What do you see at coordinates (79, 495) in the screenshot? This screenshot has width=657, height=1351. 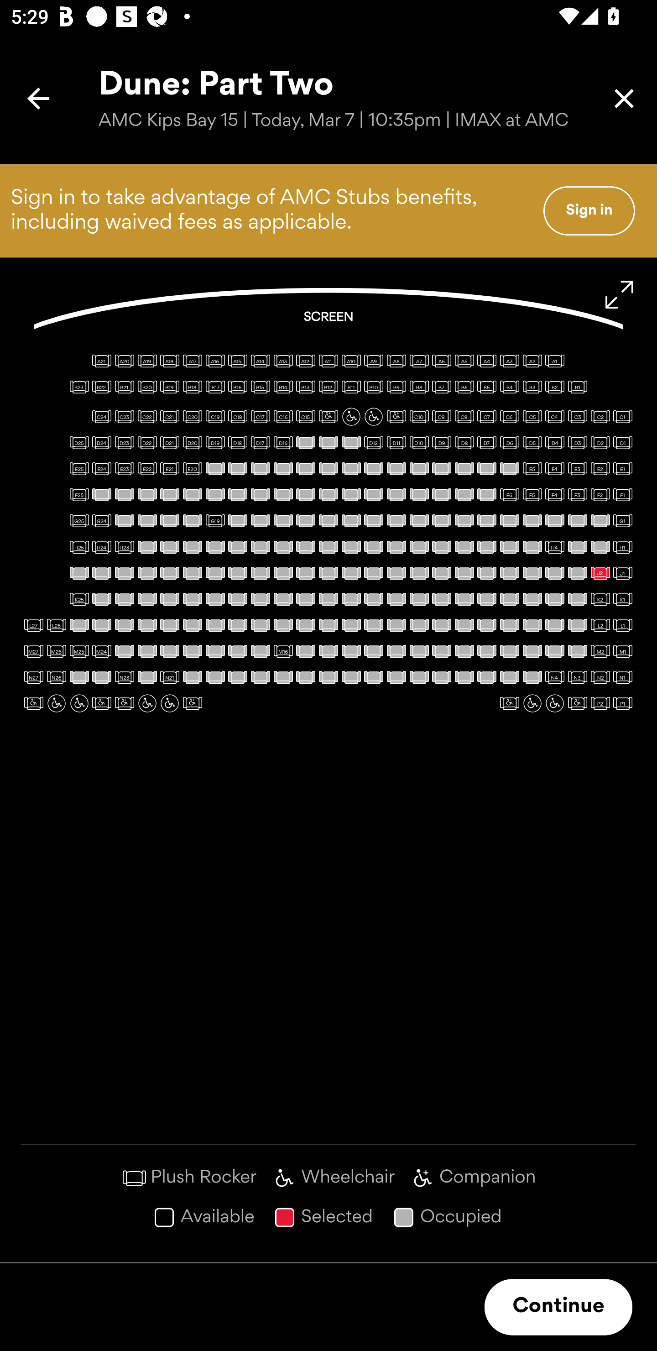 I see `F25, Regular seat, available` at bounding box center [79, 495].